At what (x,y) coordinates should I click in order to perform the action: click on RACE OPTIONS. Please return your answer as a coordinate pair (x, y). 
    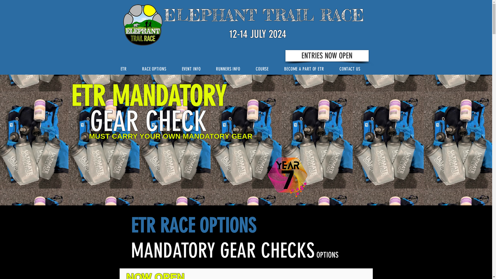
    Looking at the image, I should click on (158, 69).